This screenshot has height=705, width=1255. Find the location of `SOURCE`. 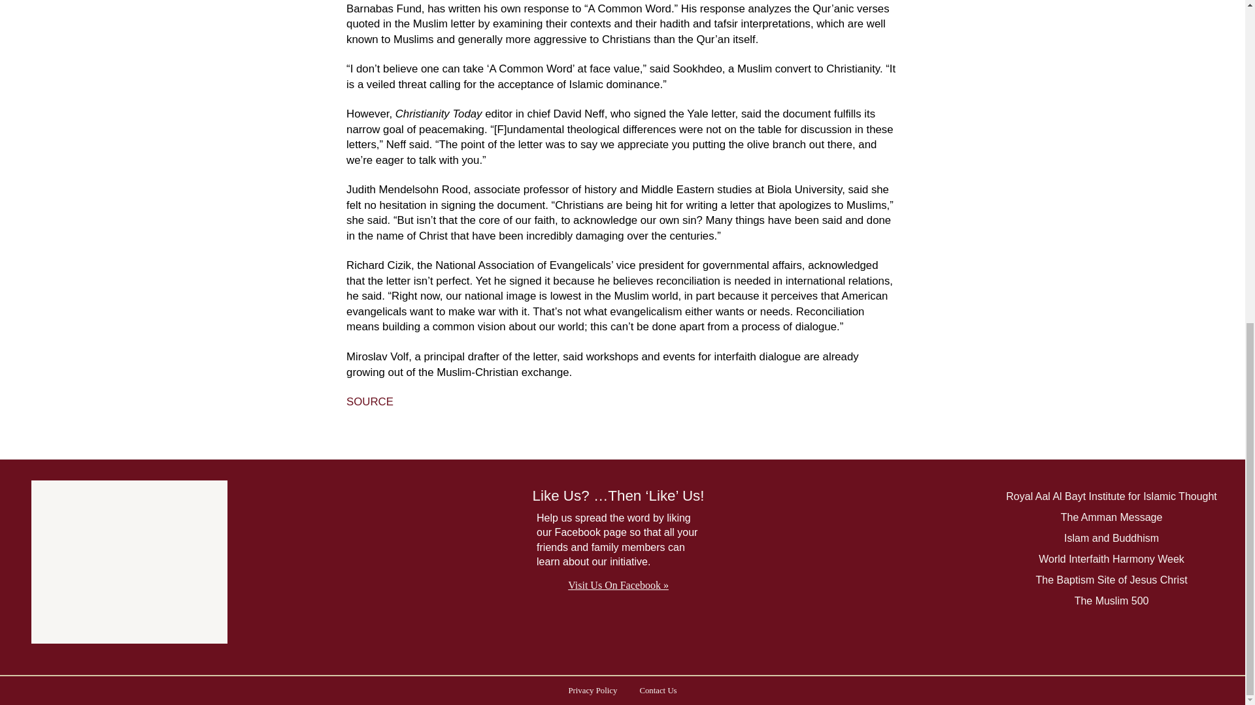

SOURCE is located at coordinates (370, 401).